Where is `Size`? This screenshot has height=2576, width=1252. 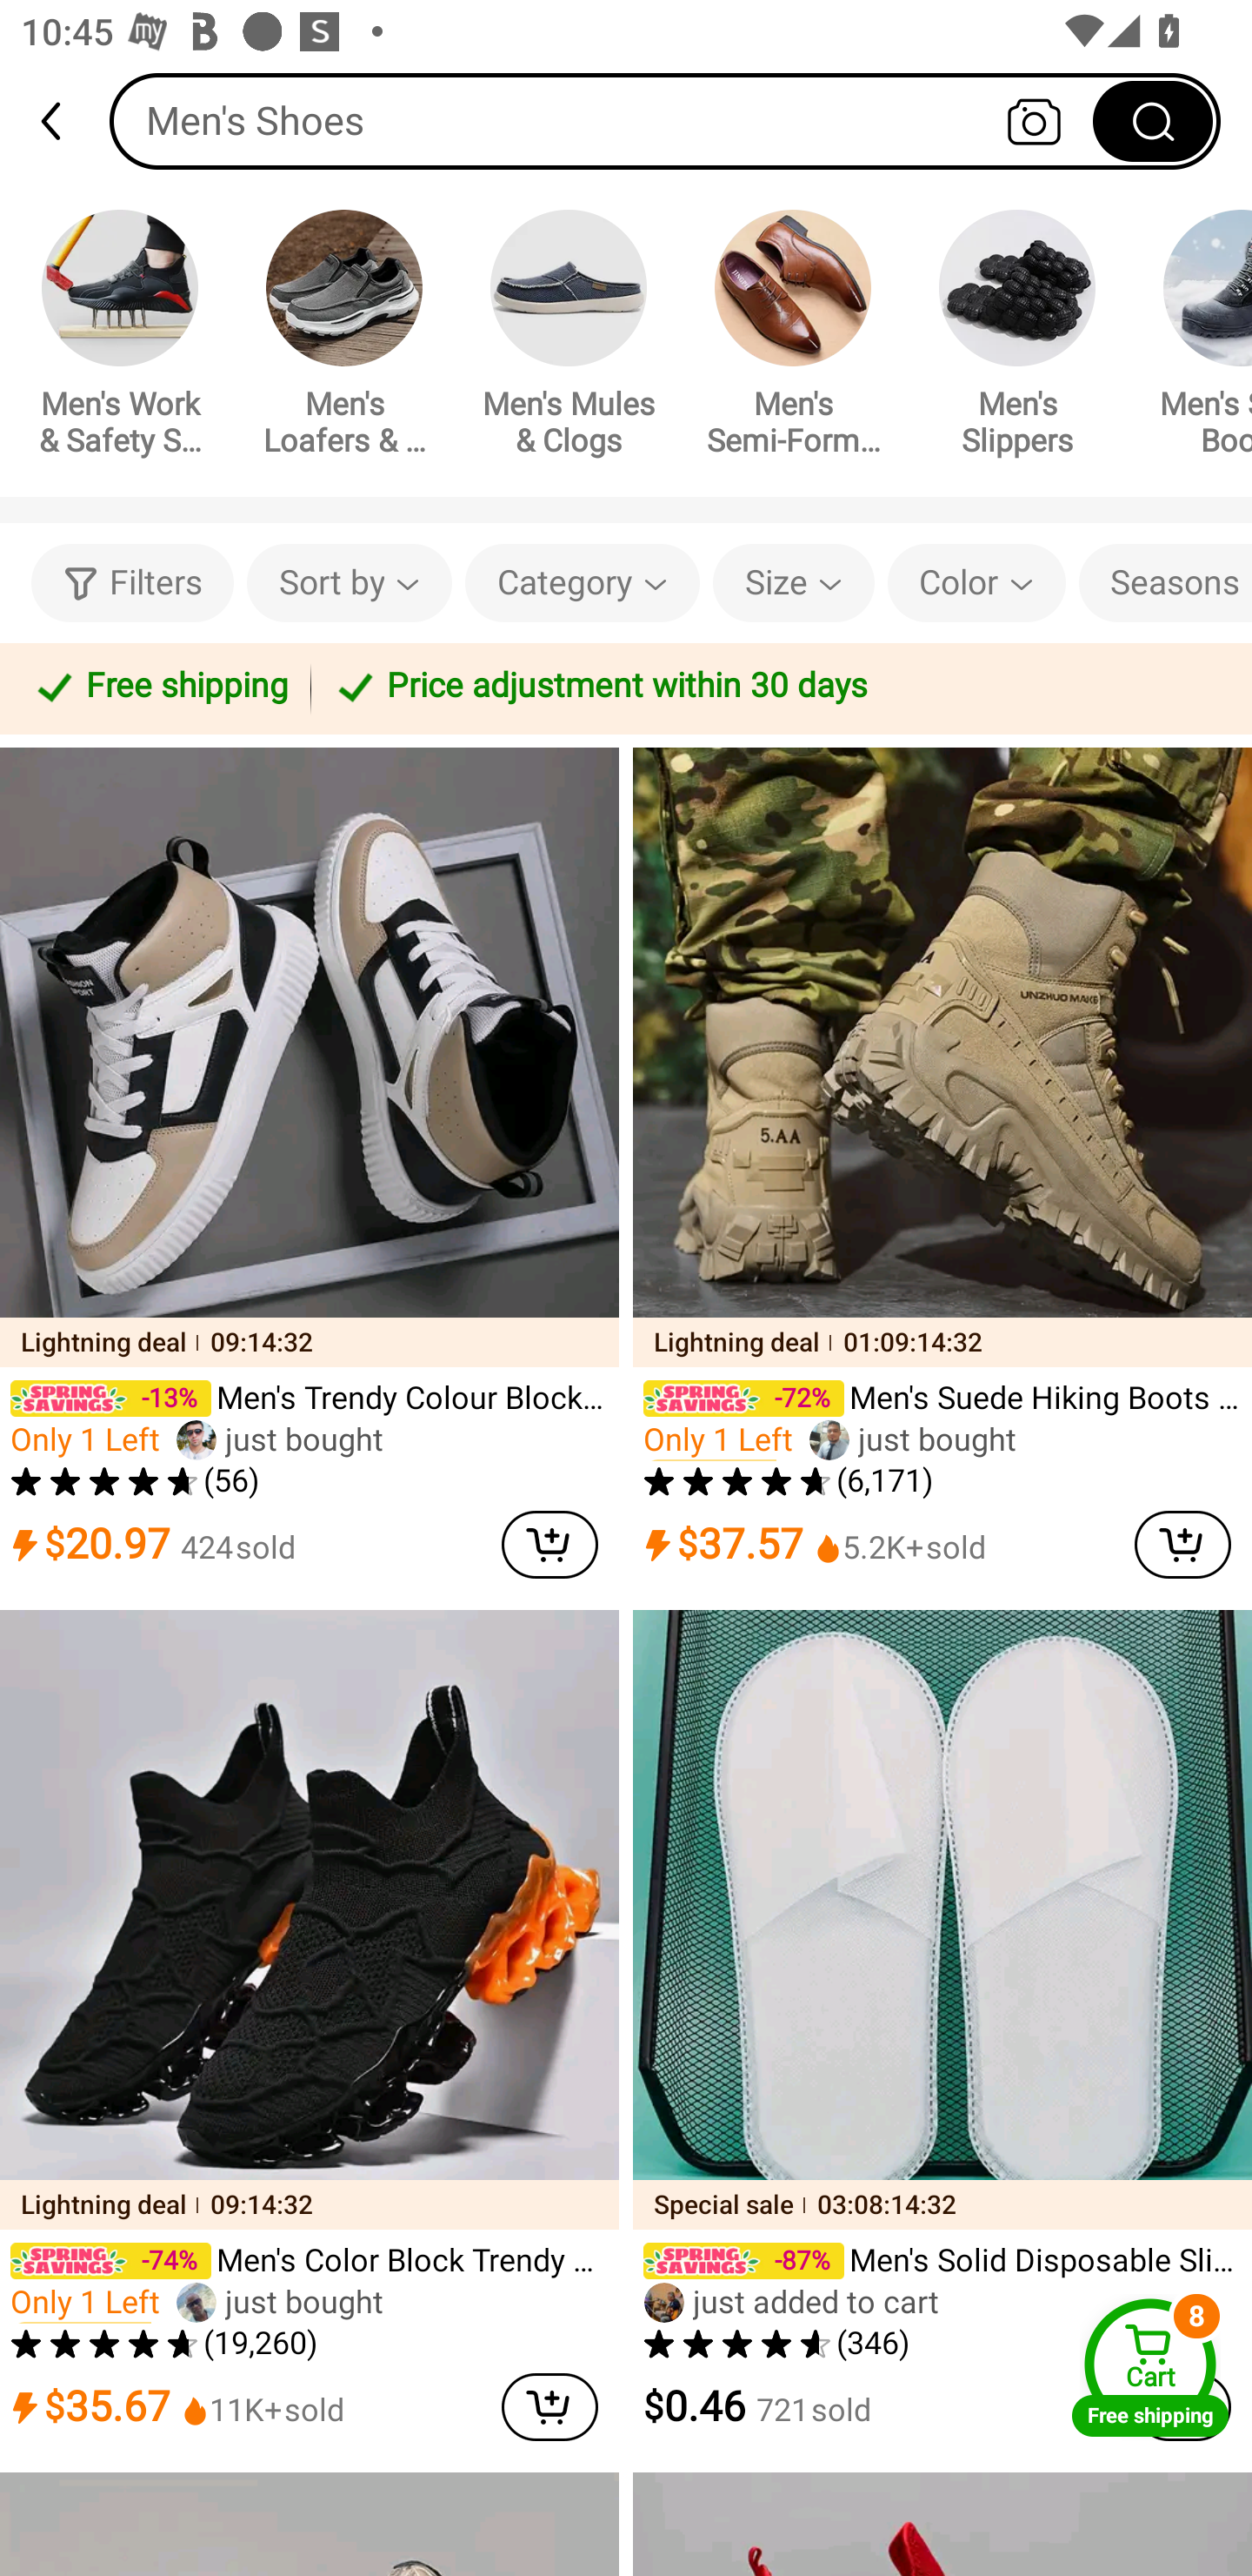
Size is located at coordinates (793, 583).